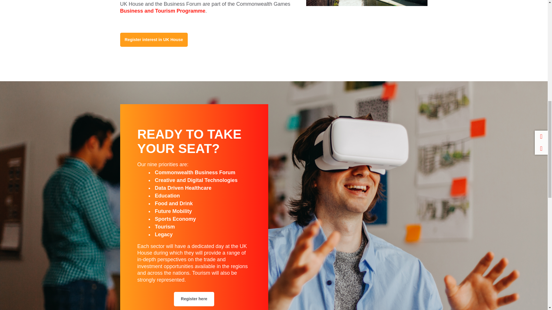  What do you see at coordinates (163, 11) in the screenshot?
I see `Business and Tourism Programme` at bounding box center [163, 11].